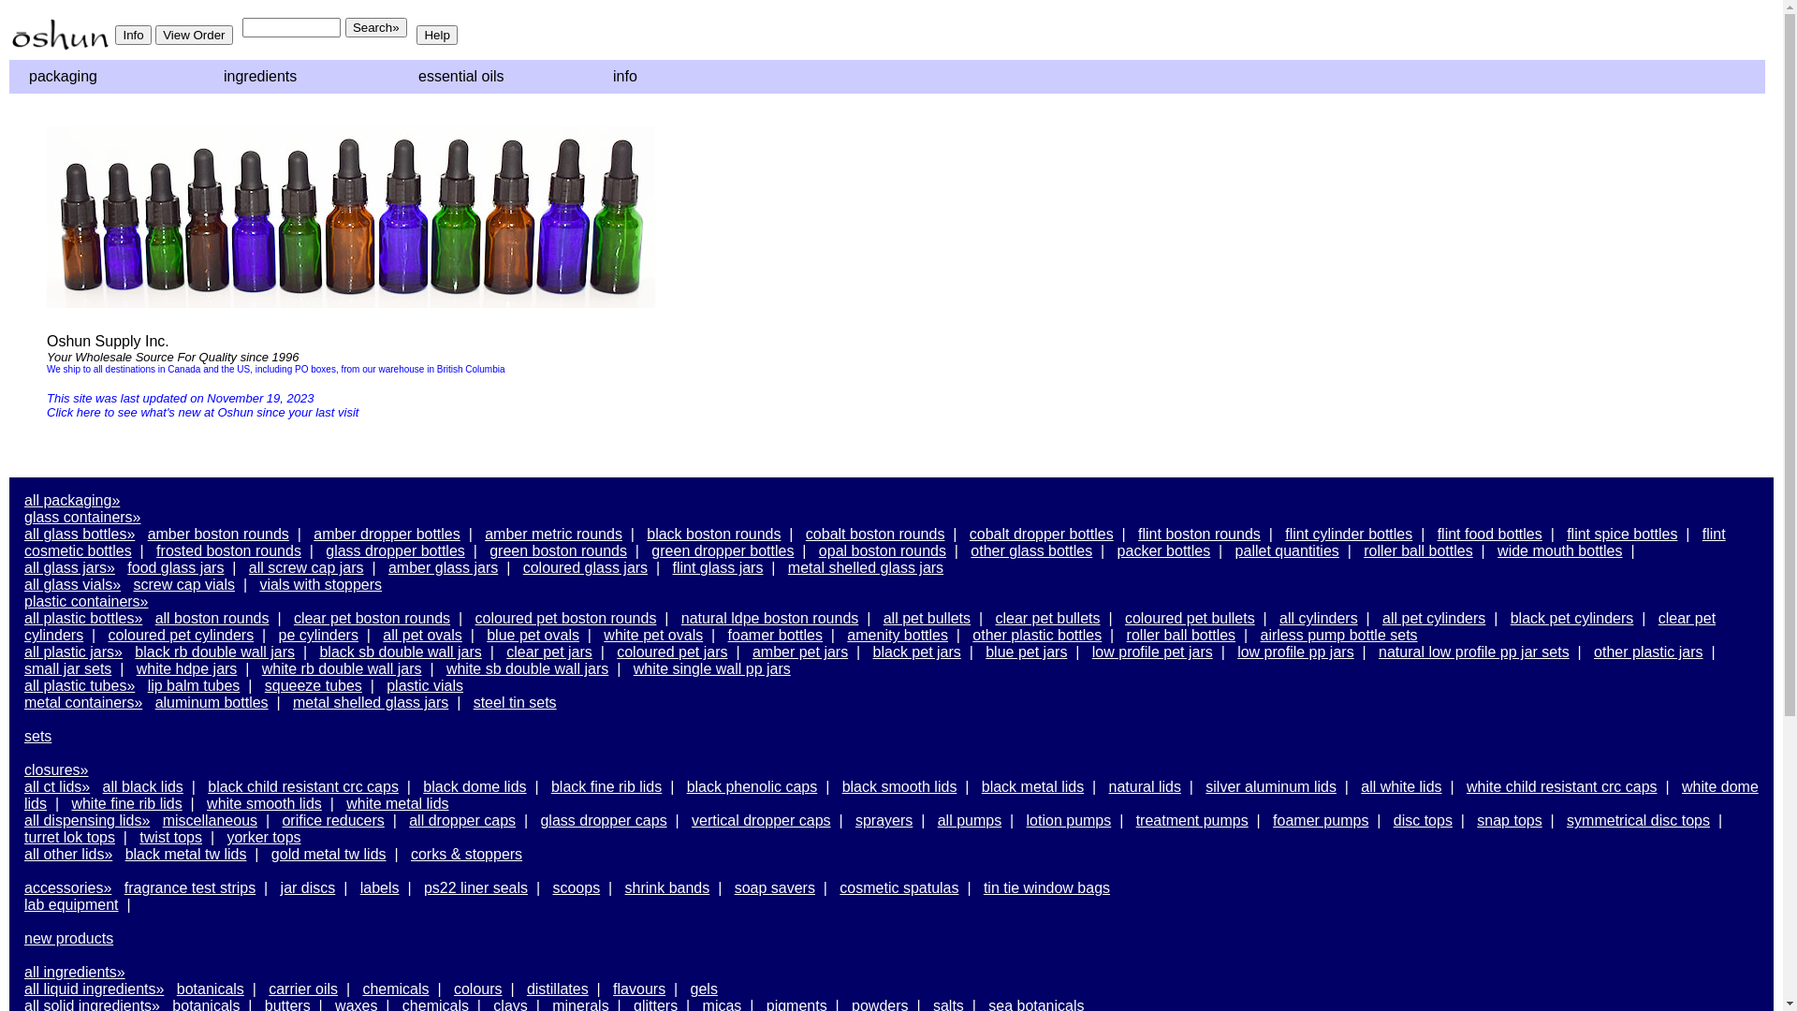 Image resolution: width=1797 pixels, height=1011 pixels. I want to click on white single wall pp jars, so click(712, 668).